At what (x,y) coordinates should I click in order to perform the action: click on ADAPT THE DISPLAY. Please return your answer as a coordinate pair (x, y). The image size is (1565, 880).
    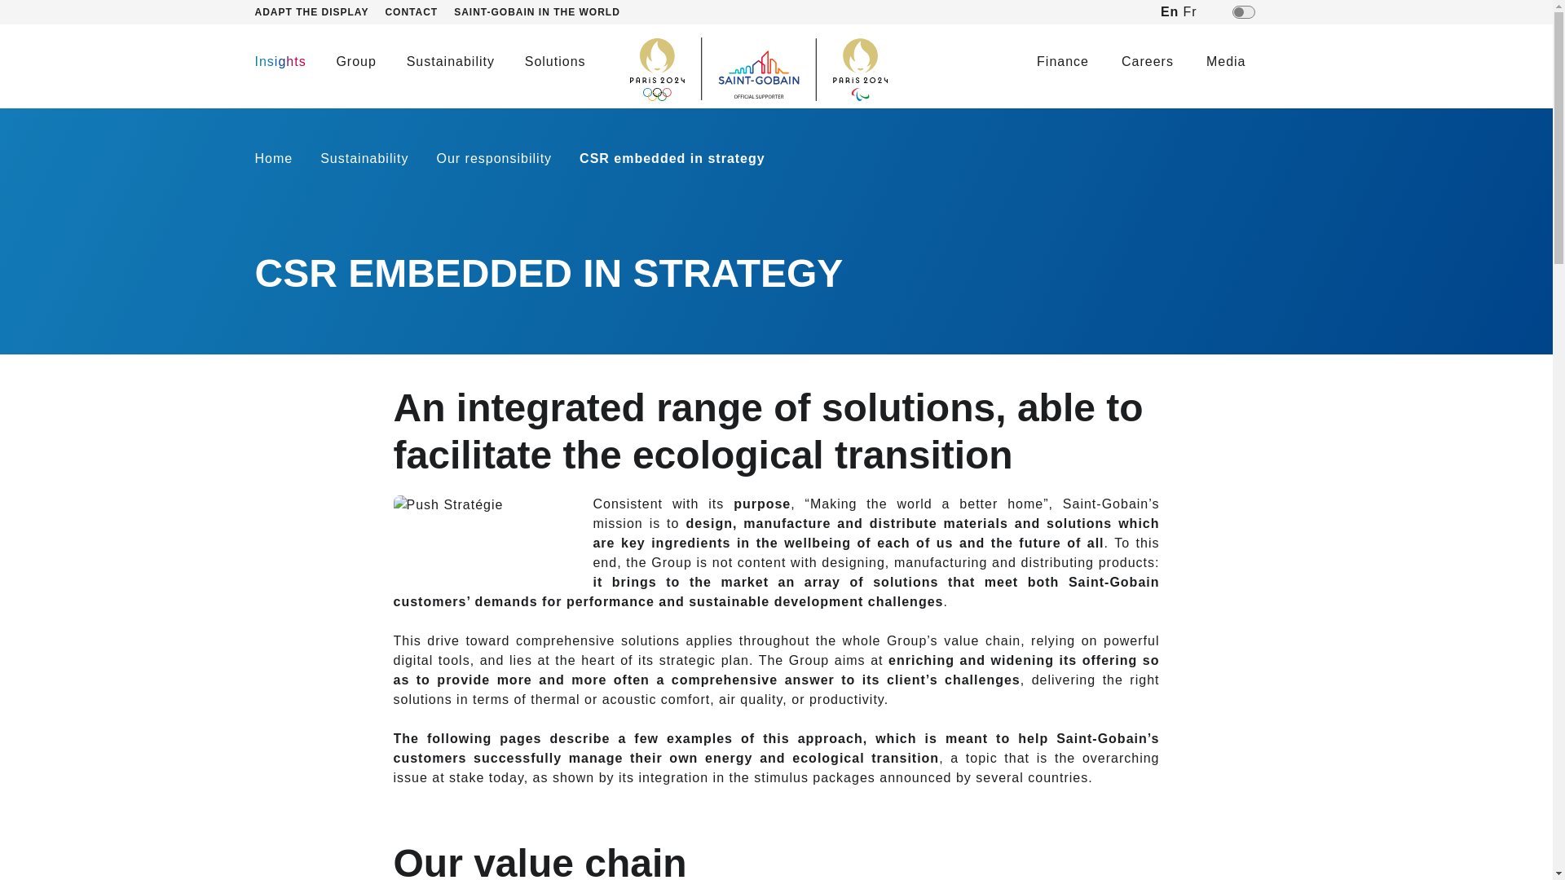
    Looking at the image, I should click on (320, 11).